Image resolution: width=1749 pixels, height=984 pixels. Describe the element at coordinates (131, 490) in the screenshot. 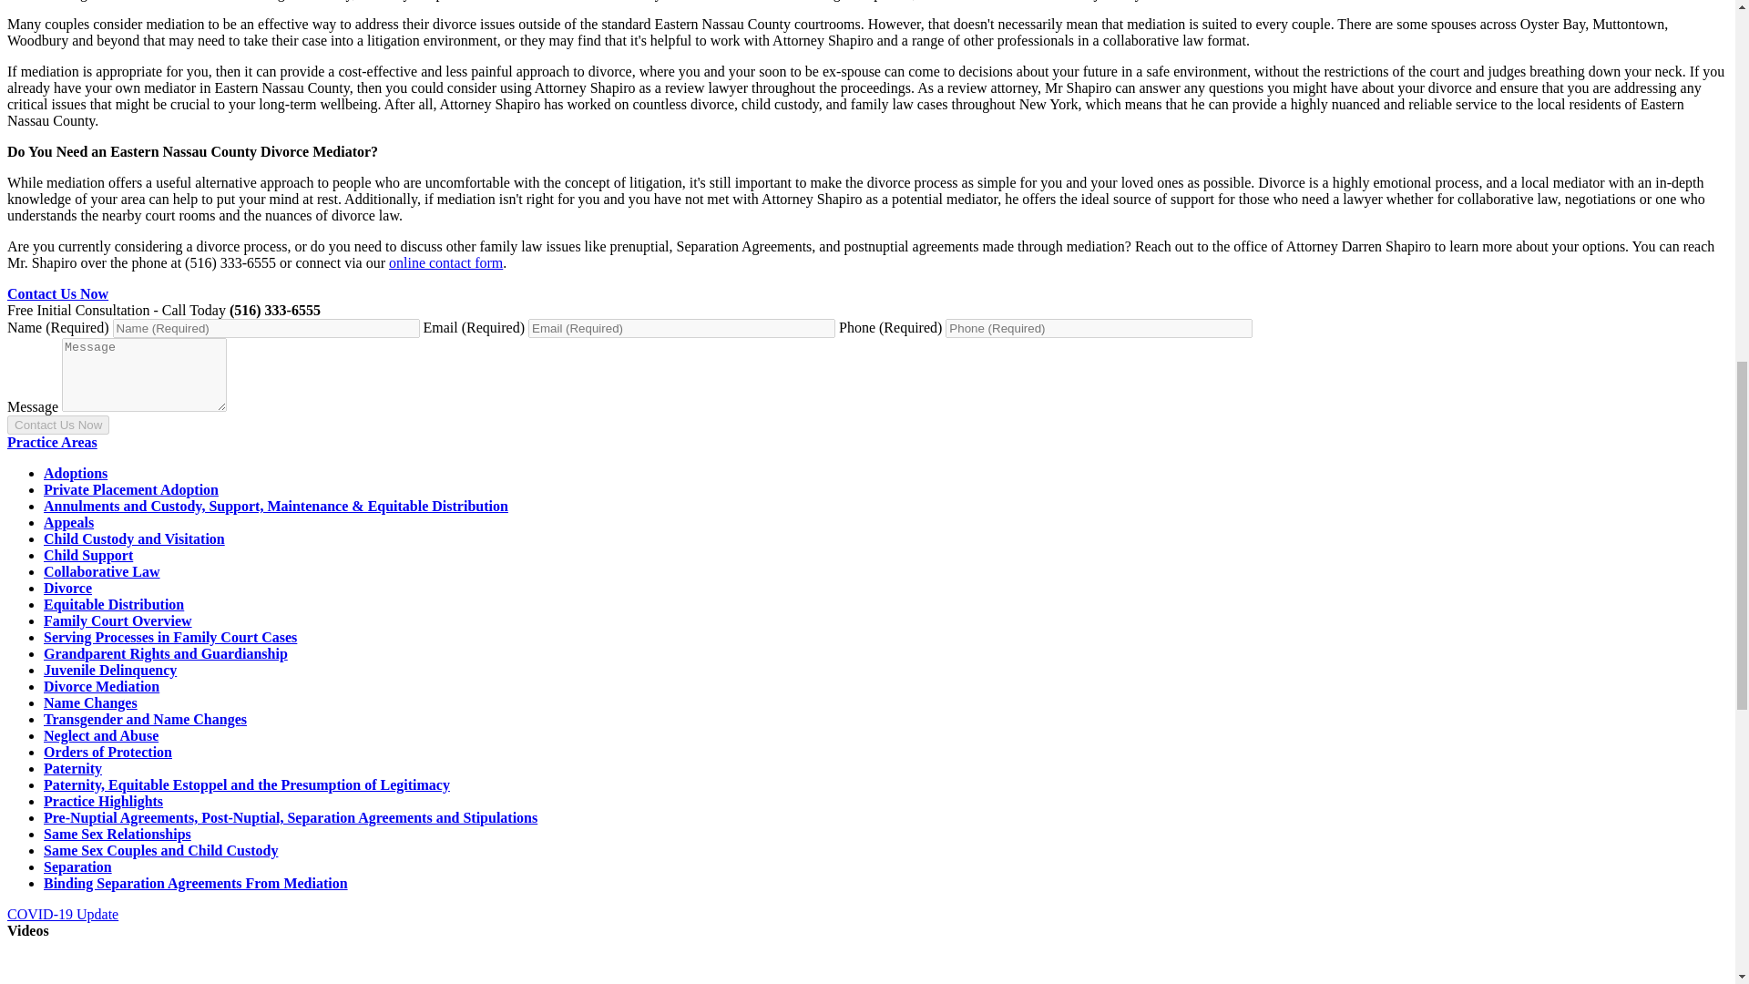

I see `Private Placement Adoption` at that location.